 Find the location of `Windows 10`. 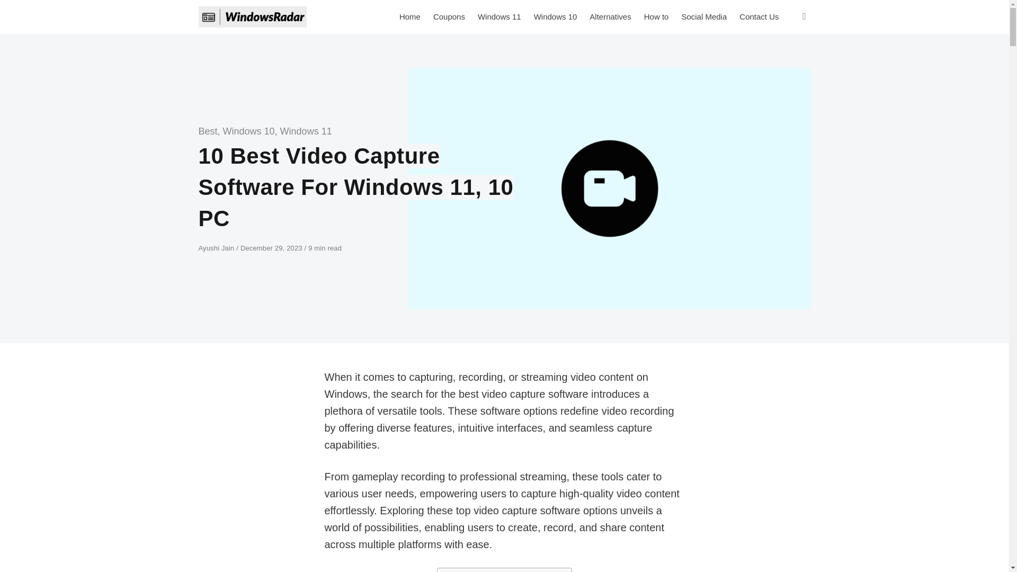

Windows 10 is located at coordinates (248, 131).